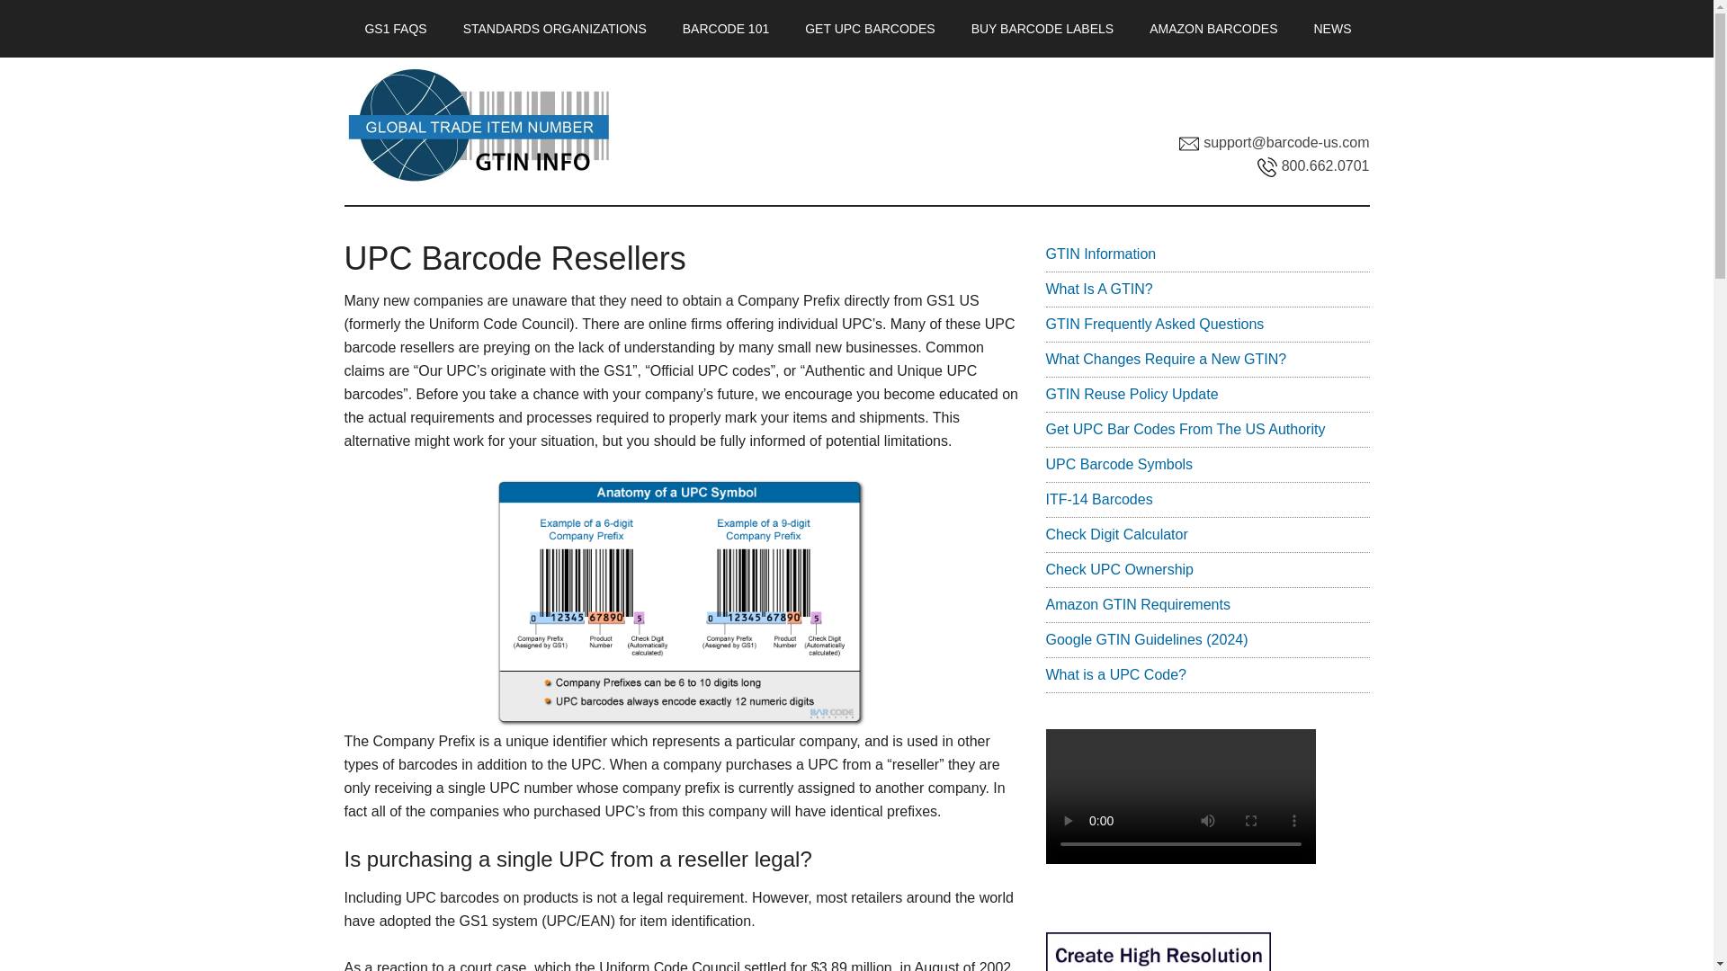 The image size is (1727, 971). Describe the element at coordinates (1115, 674) in the screenshot. I see `What is a UPC Code?` at that location.